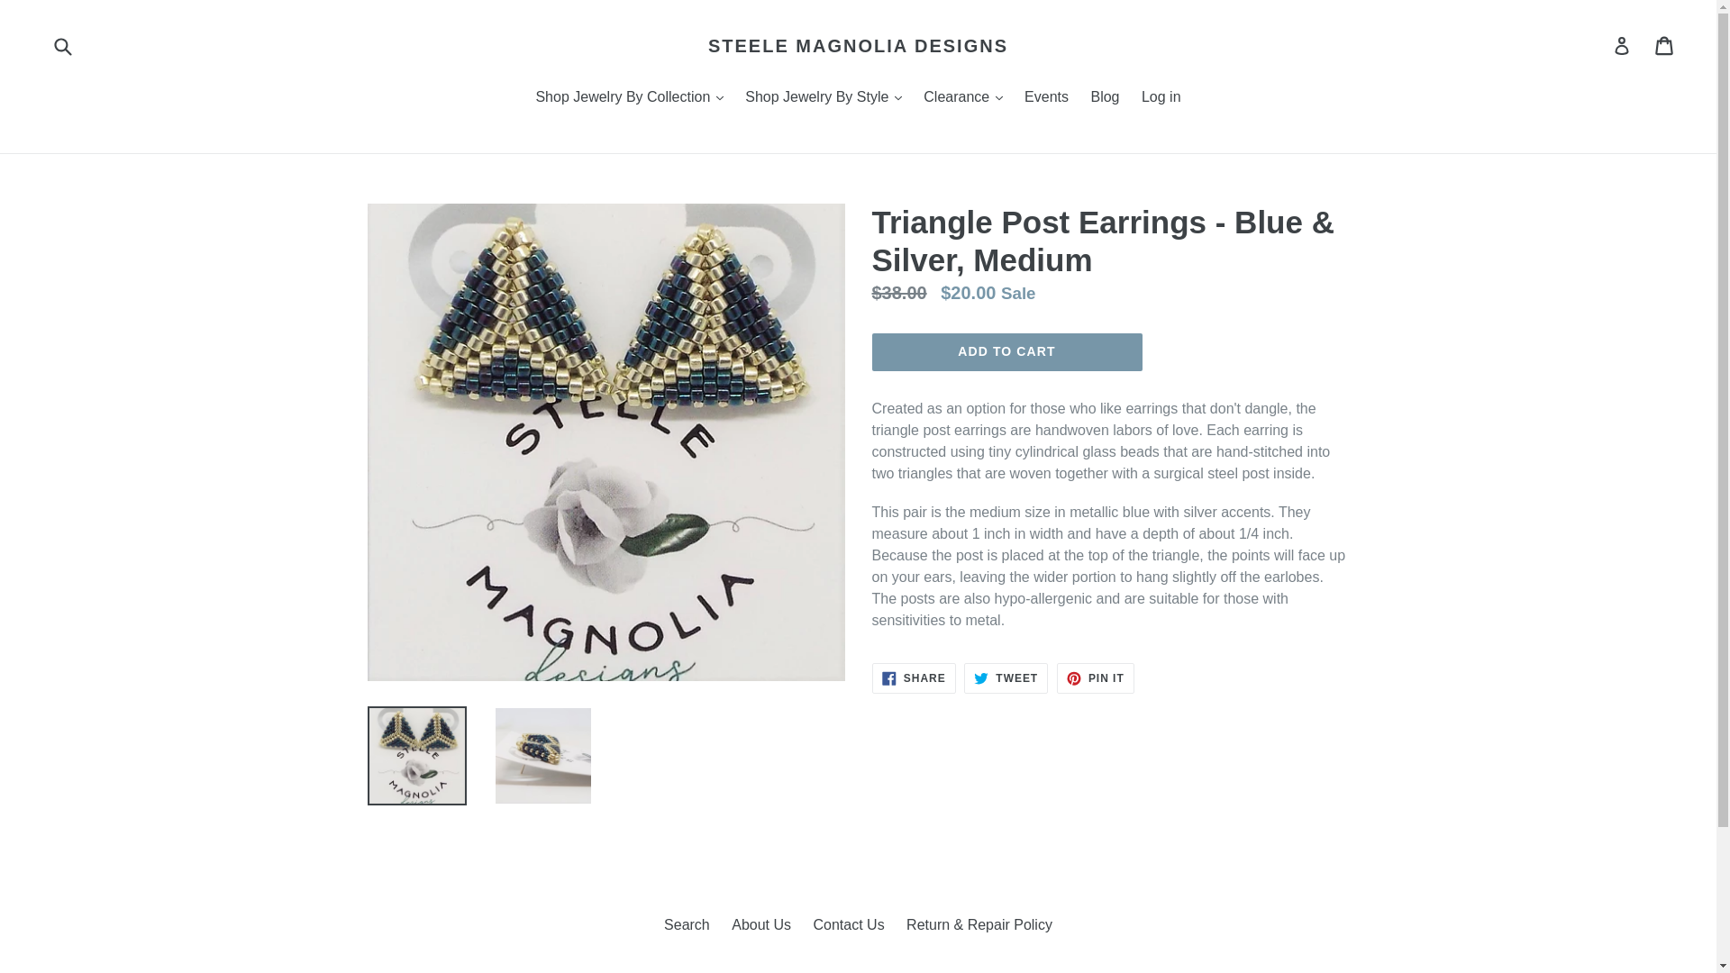 This screenshot has height=973, width=1730. What do you see at coordinates (1096, 677) in the screenshot?
I see `Pin on Pinterest` at bounding box center [1096, 677].